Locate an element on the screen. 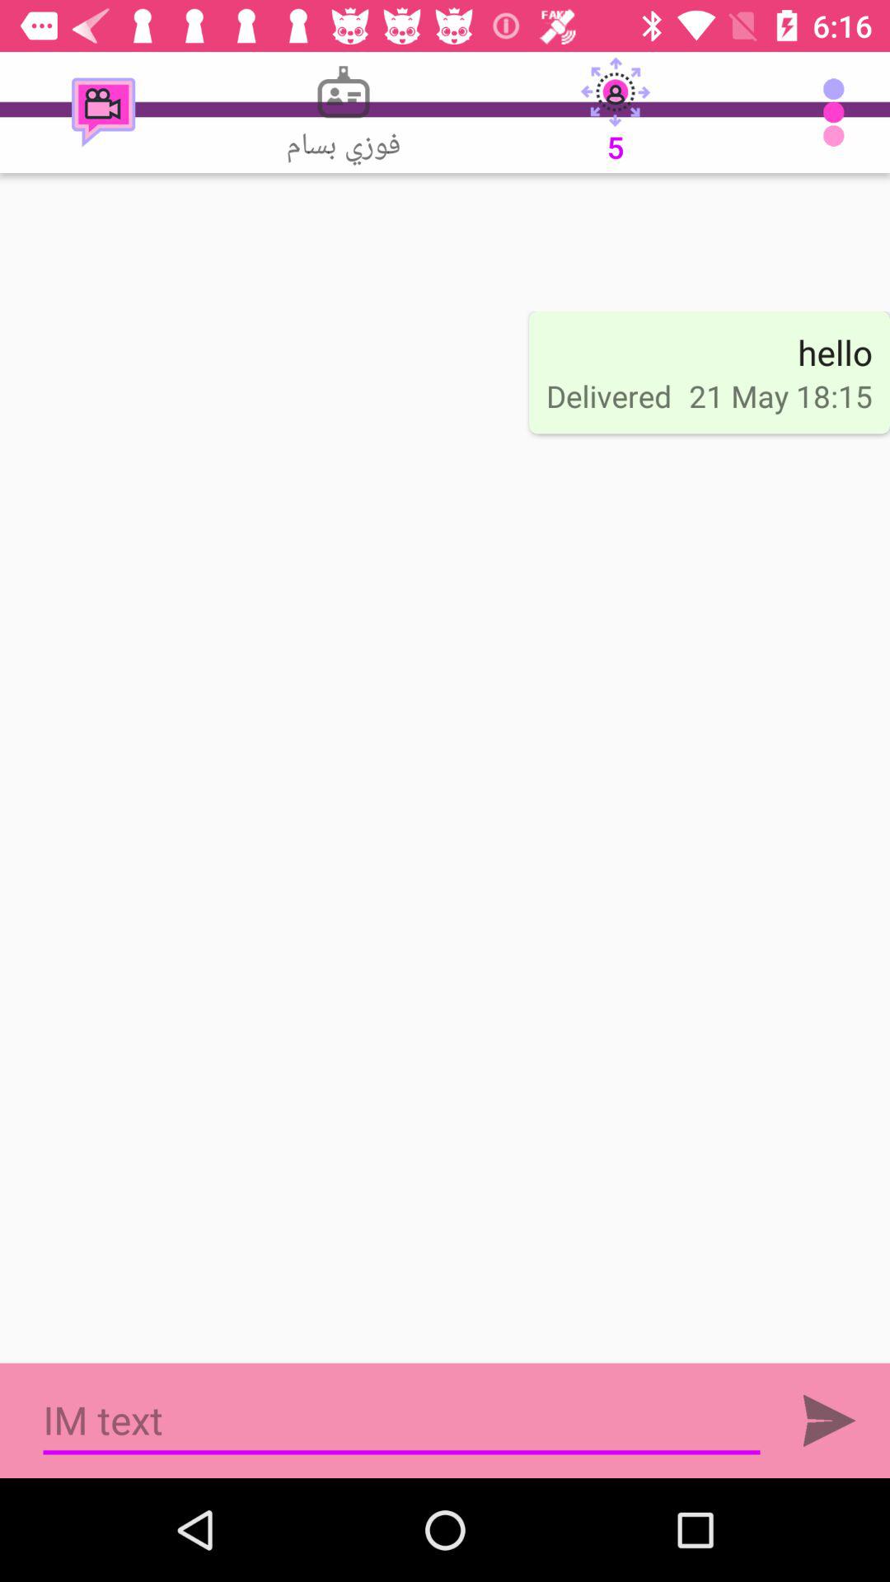 The image size is (890, 1582). turn off the item below the 21 may 18 item is located at coordinates (829, 1421).